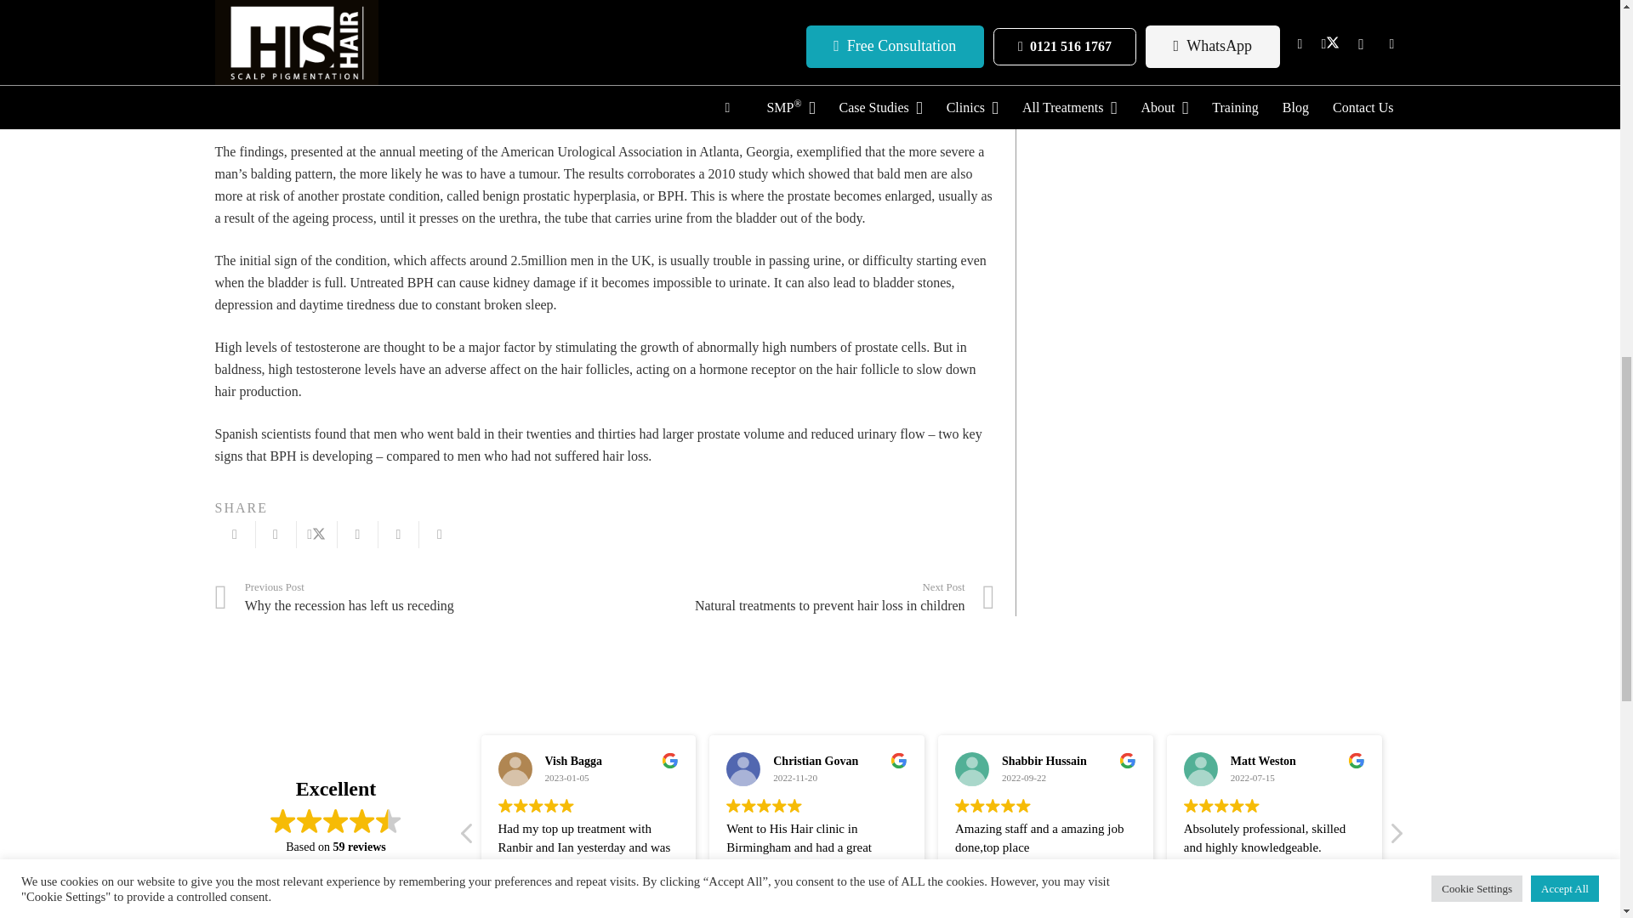 This screenshot has width=1633, height=918. What do you see at coordinates (316, 534) in the screenshot?
I see `Tweet this` at bounding box center [316, 534].